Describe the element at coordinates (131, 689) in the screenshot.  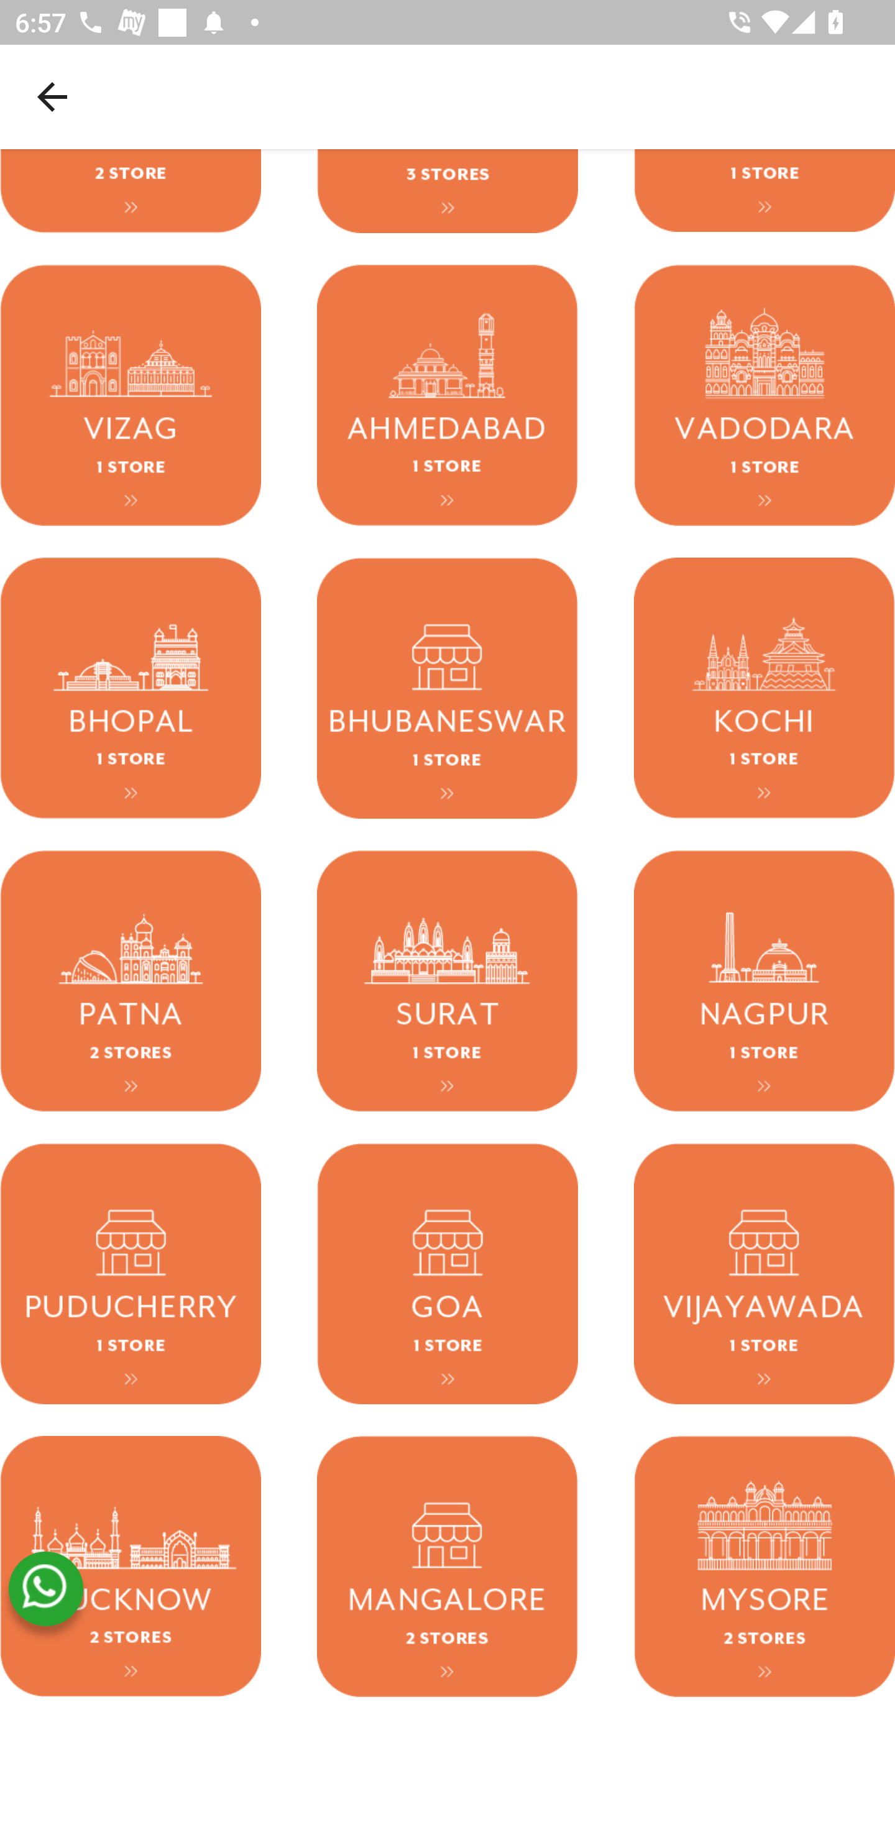
I see `Bhopal` at that location.